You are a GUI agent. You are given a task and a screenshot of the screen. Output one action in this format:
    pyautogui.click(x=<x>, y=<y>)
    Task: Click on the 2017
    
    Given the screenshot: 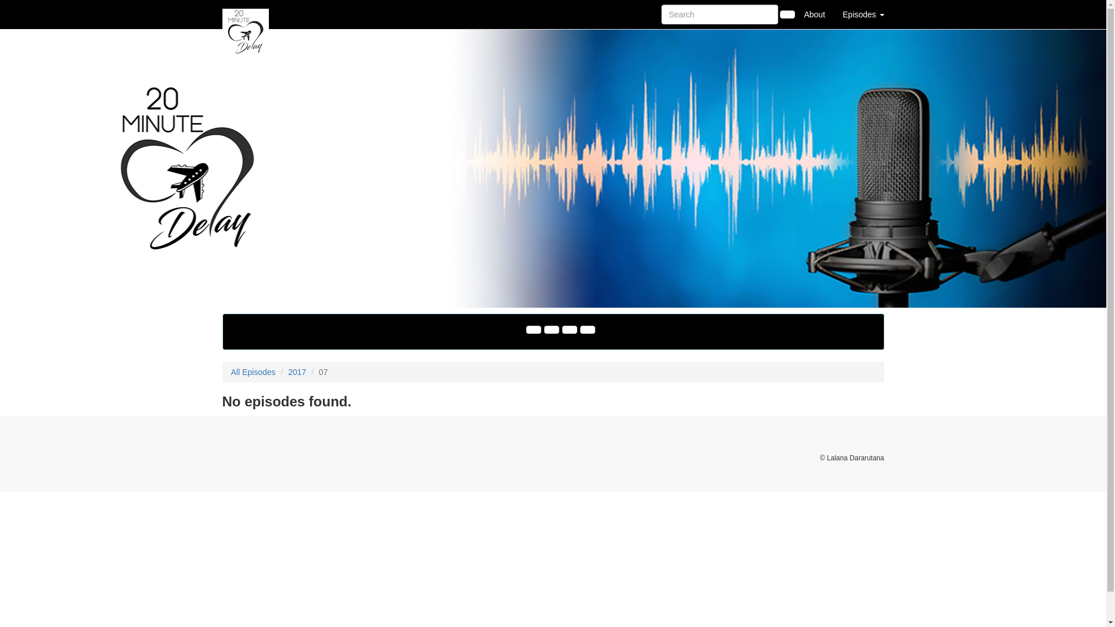 What is the action you would take?
    pyautogui.click(x=297, y=372)
    